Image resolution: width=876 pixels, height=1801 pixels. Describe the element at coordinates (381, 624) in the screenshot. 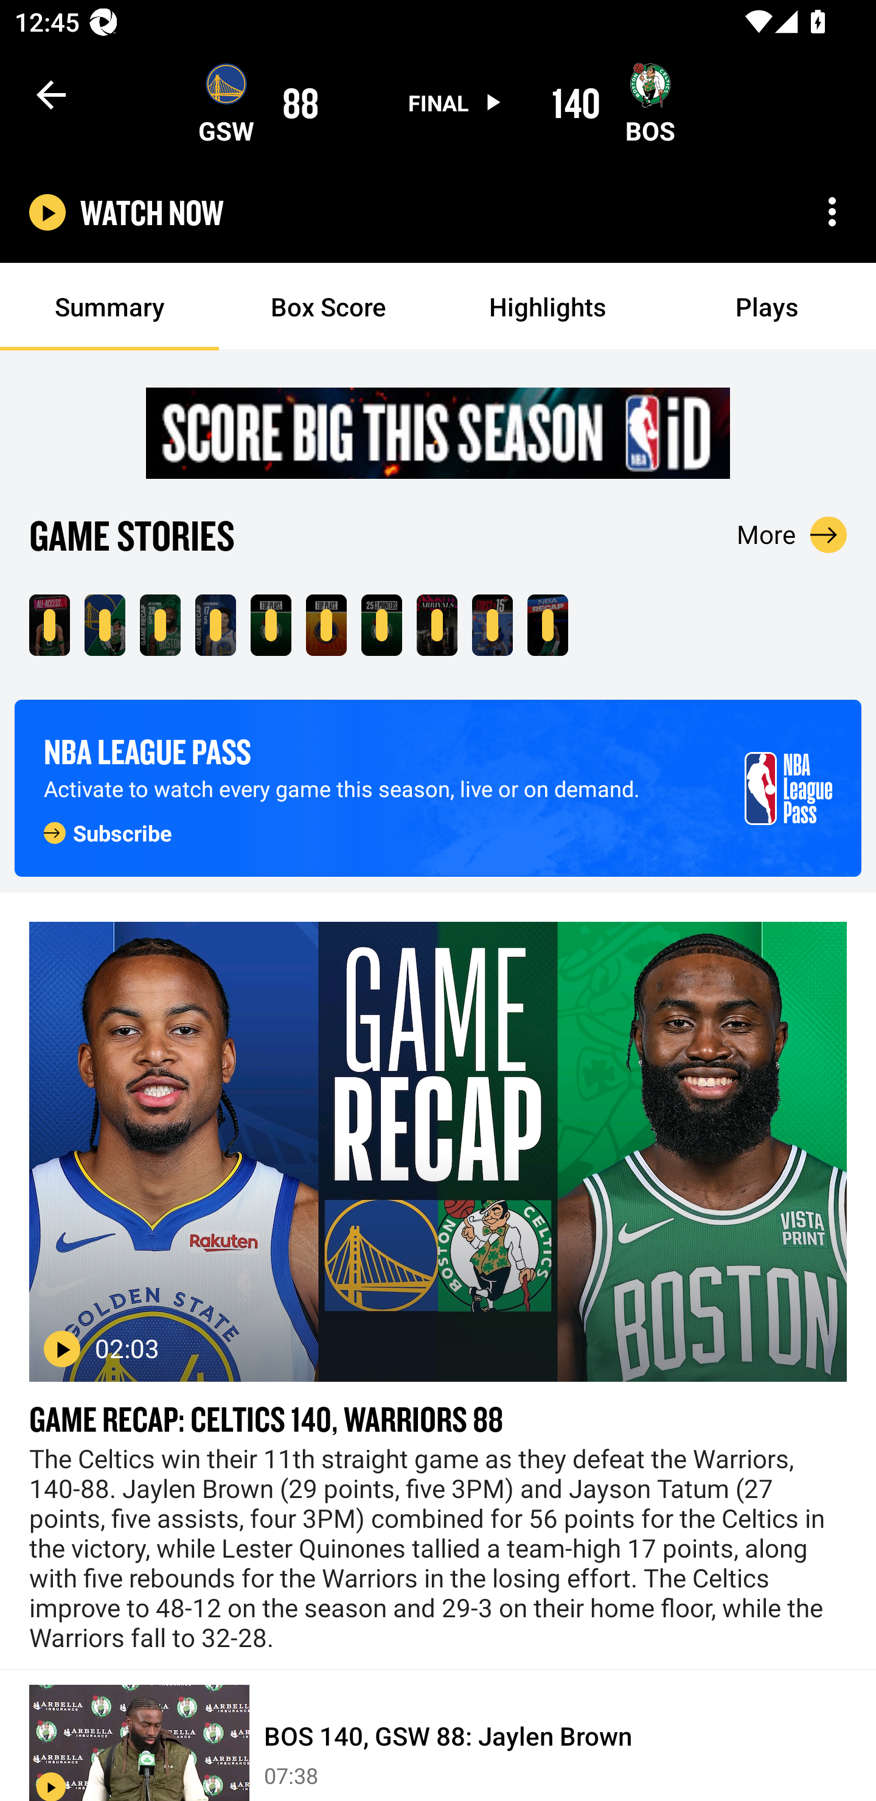

I see `All 3-pointers from BOS' 25 3-pointer Night NEW` at that location.